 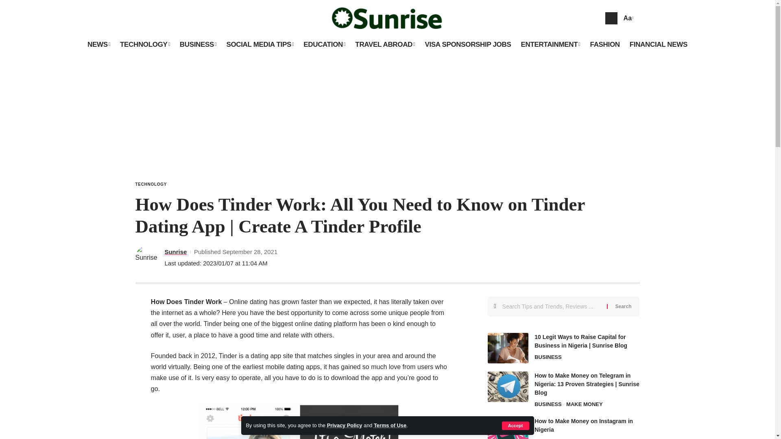 I want to click on BUSINESS, so click(x=199, y=44).